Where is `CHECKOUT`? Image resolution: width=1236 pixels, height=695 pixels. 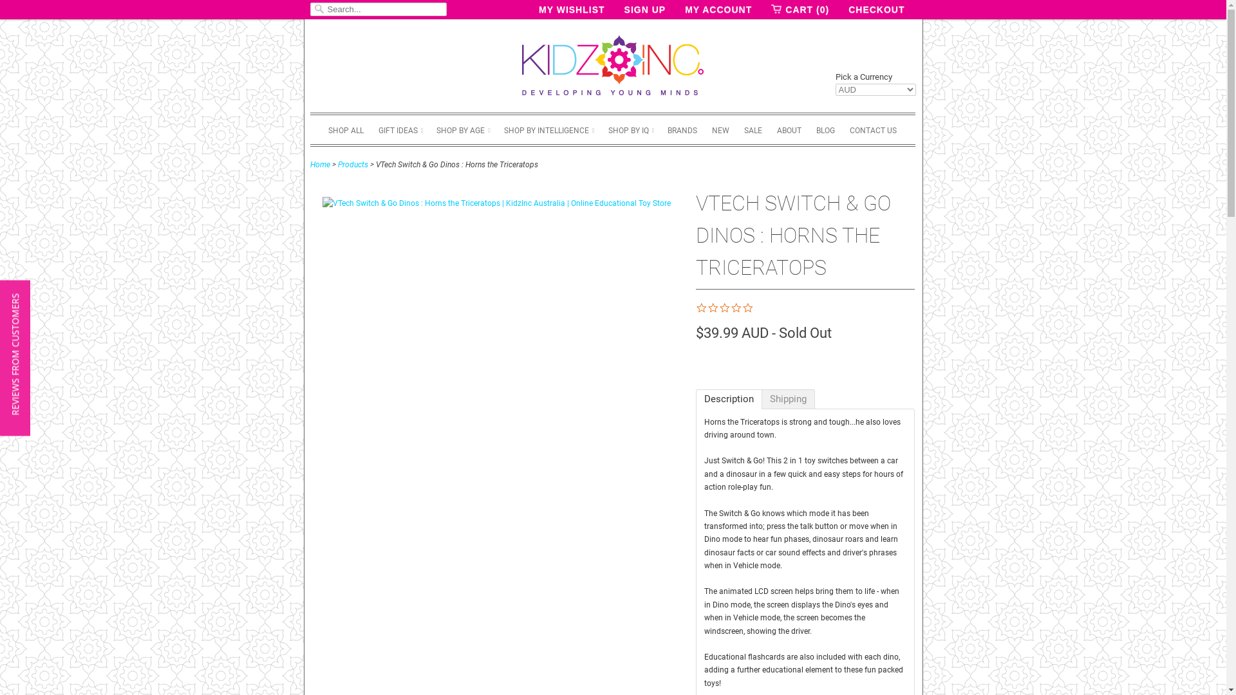
CHECKOUT is located at coordinates (877, 10).